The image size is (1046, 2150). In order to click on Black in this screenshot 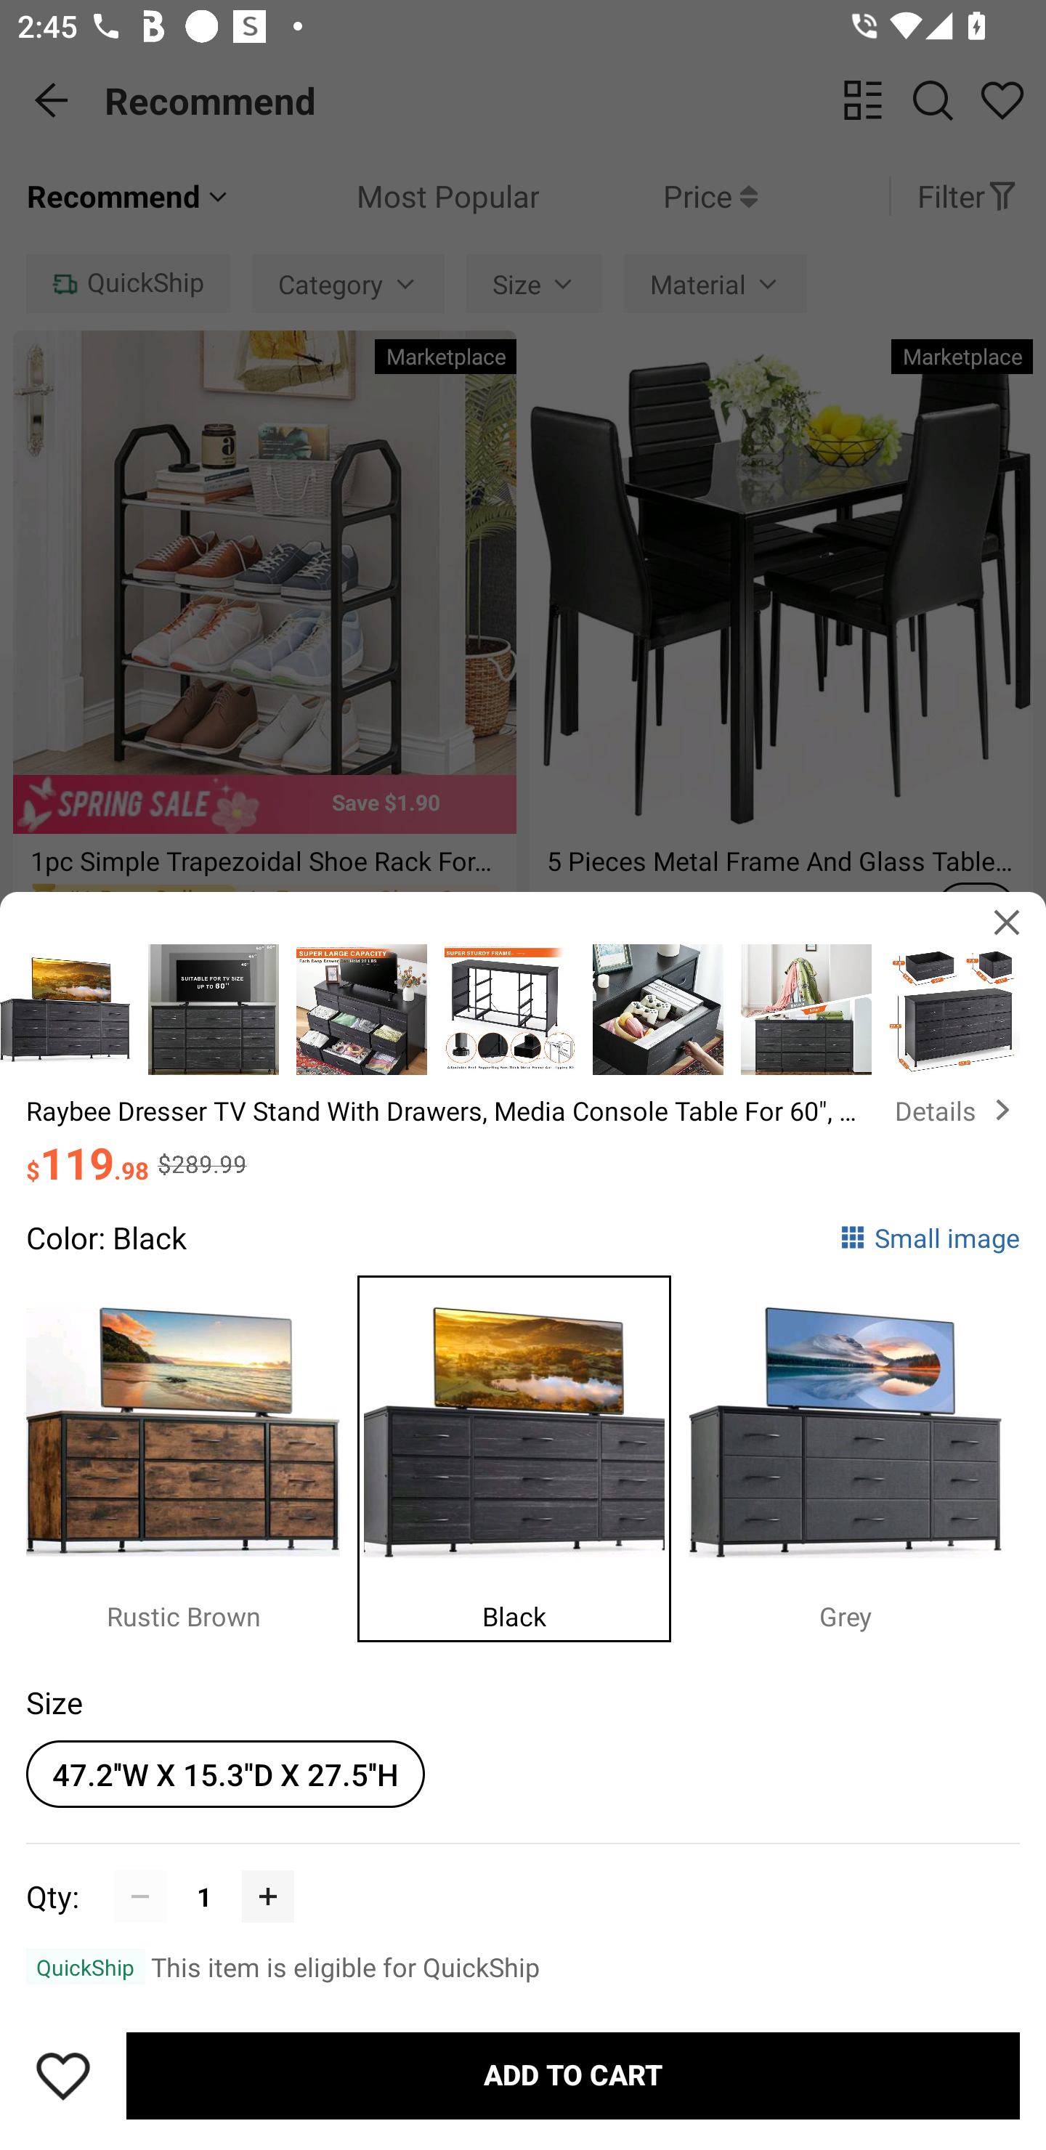, I will do `click(523, 1453)`.